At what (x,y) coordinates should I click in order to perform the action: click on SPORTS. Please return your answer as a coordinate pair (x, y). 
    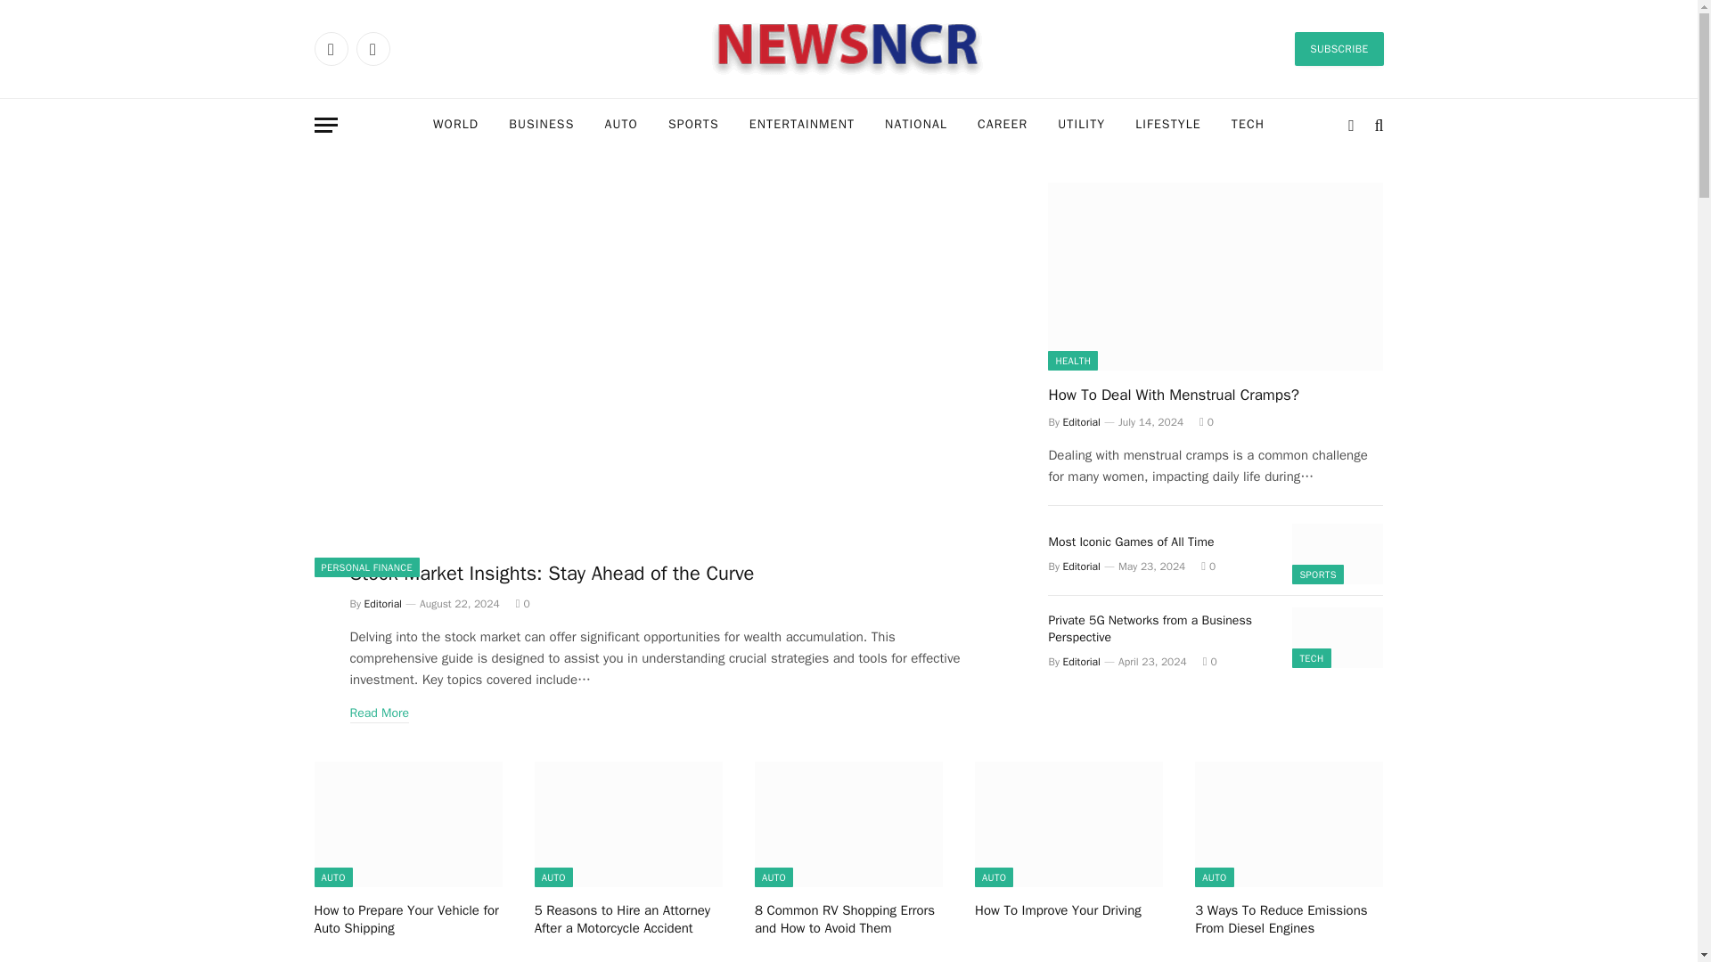
    Looking at the image, I should click on (693, 125).